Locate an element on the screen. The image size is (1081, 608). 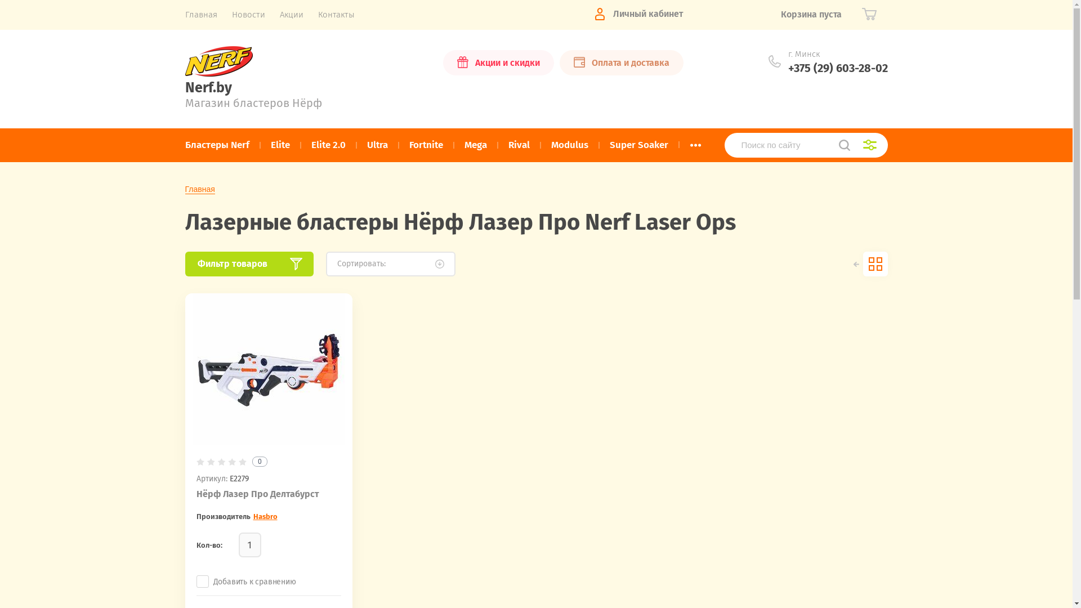
    is located at coordinates (875, 263).